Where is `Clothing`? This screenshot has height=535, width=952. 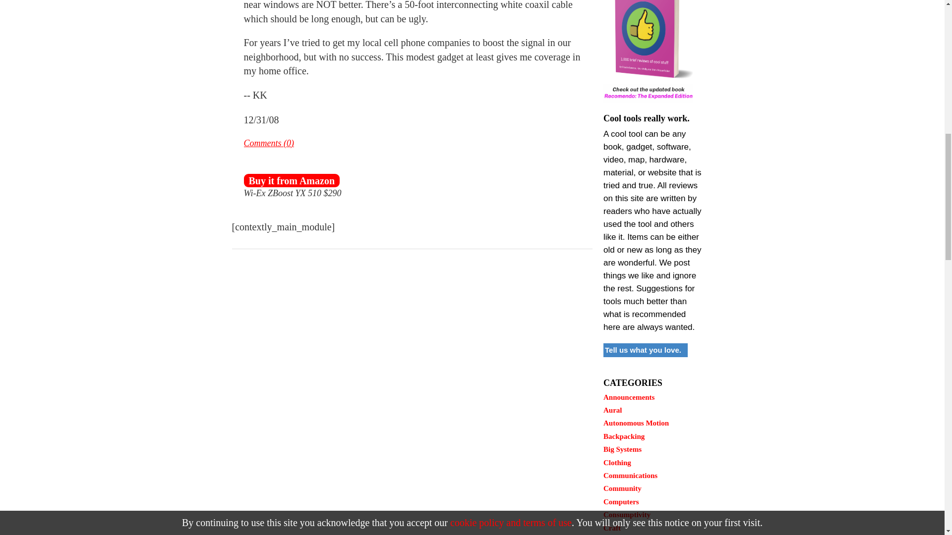
Clothing is located at coordinates (617, 462).